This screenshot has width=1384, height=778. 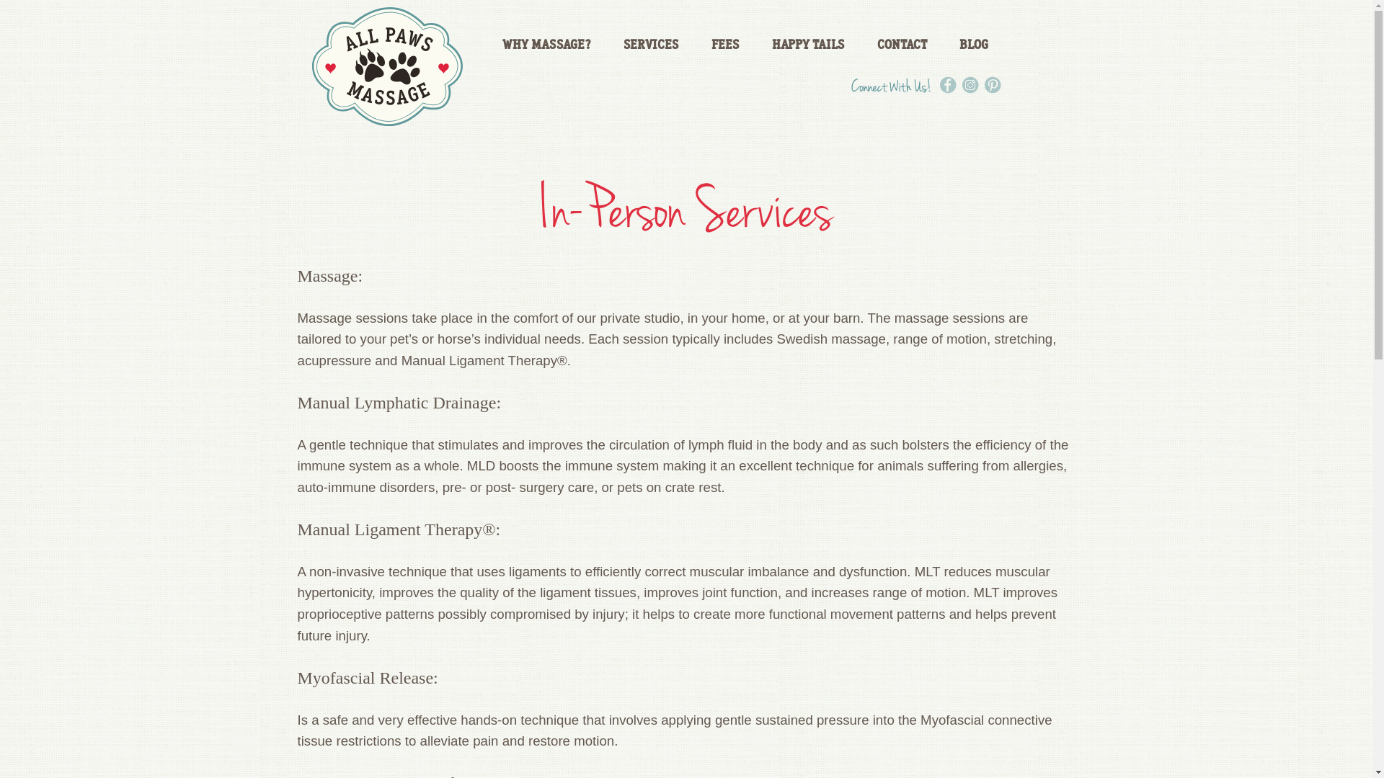 I want to click on BLOG, so click(x=974, y=45).